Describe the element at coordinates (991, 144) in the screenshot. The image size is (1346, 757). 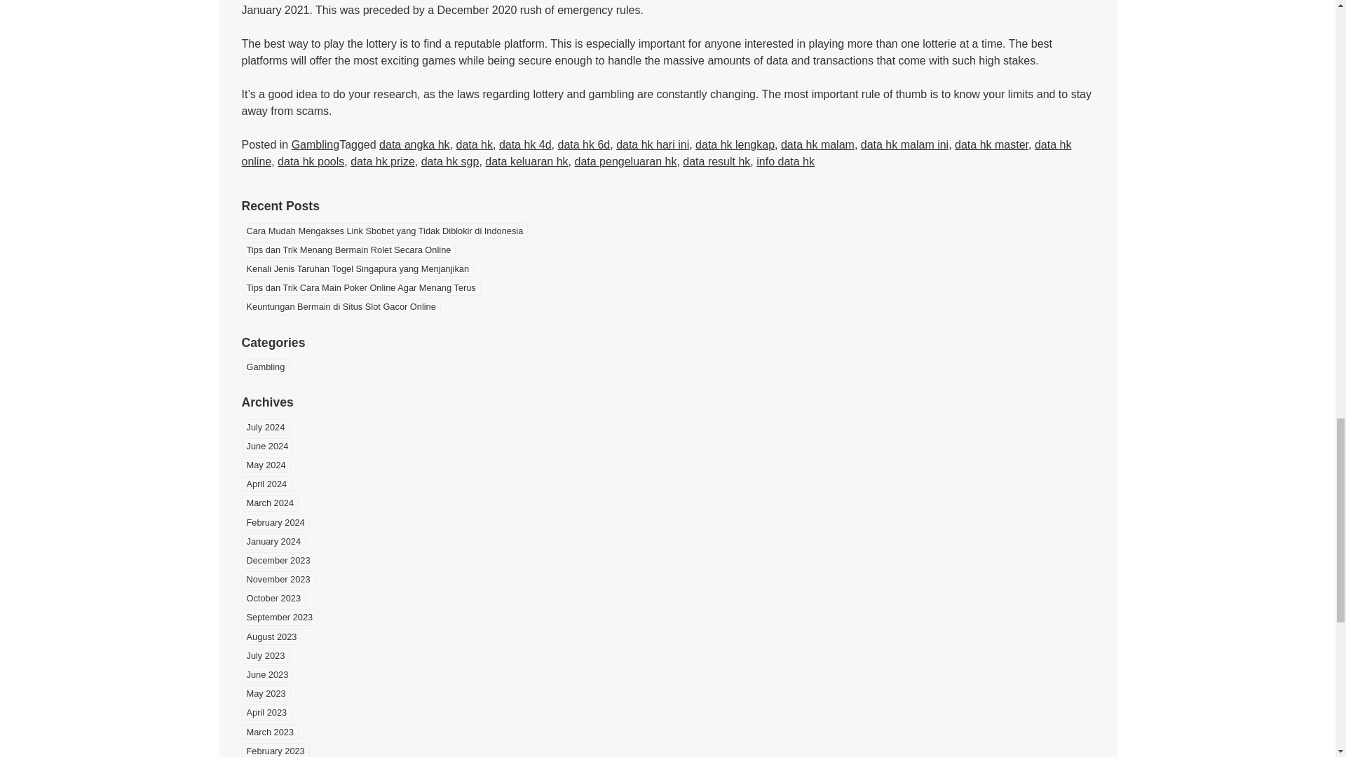
I see `data hk master` at that location.